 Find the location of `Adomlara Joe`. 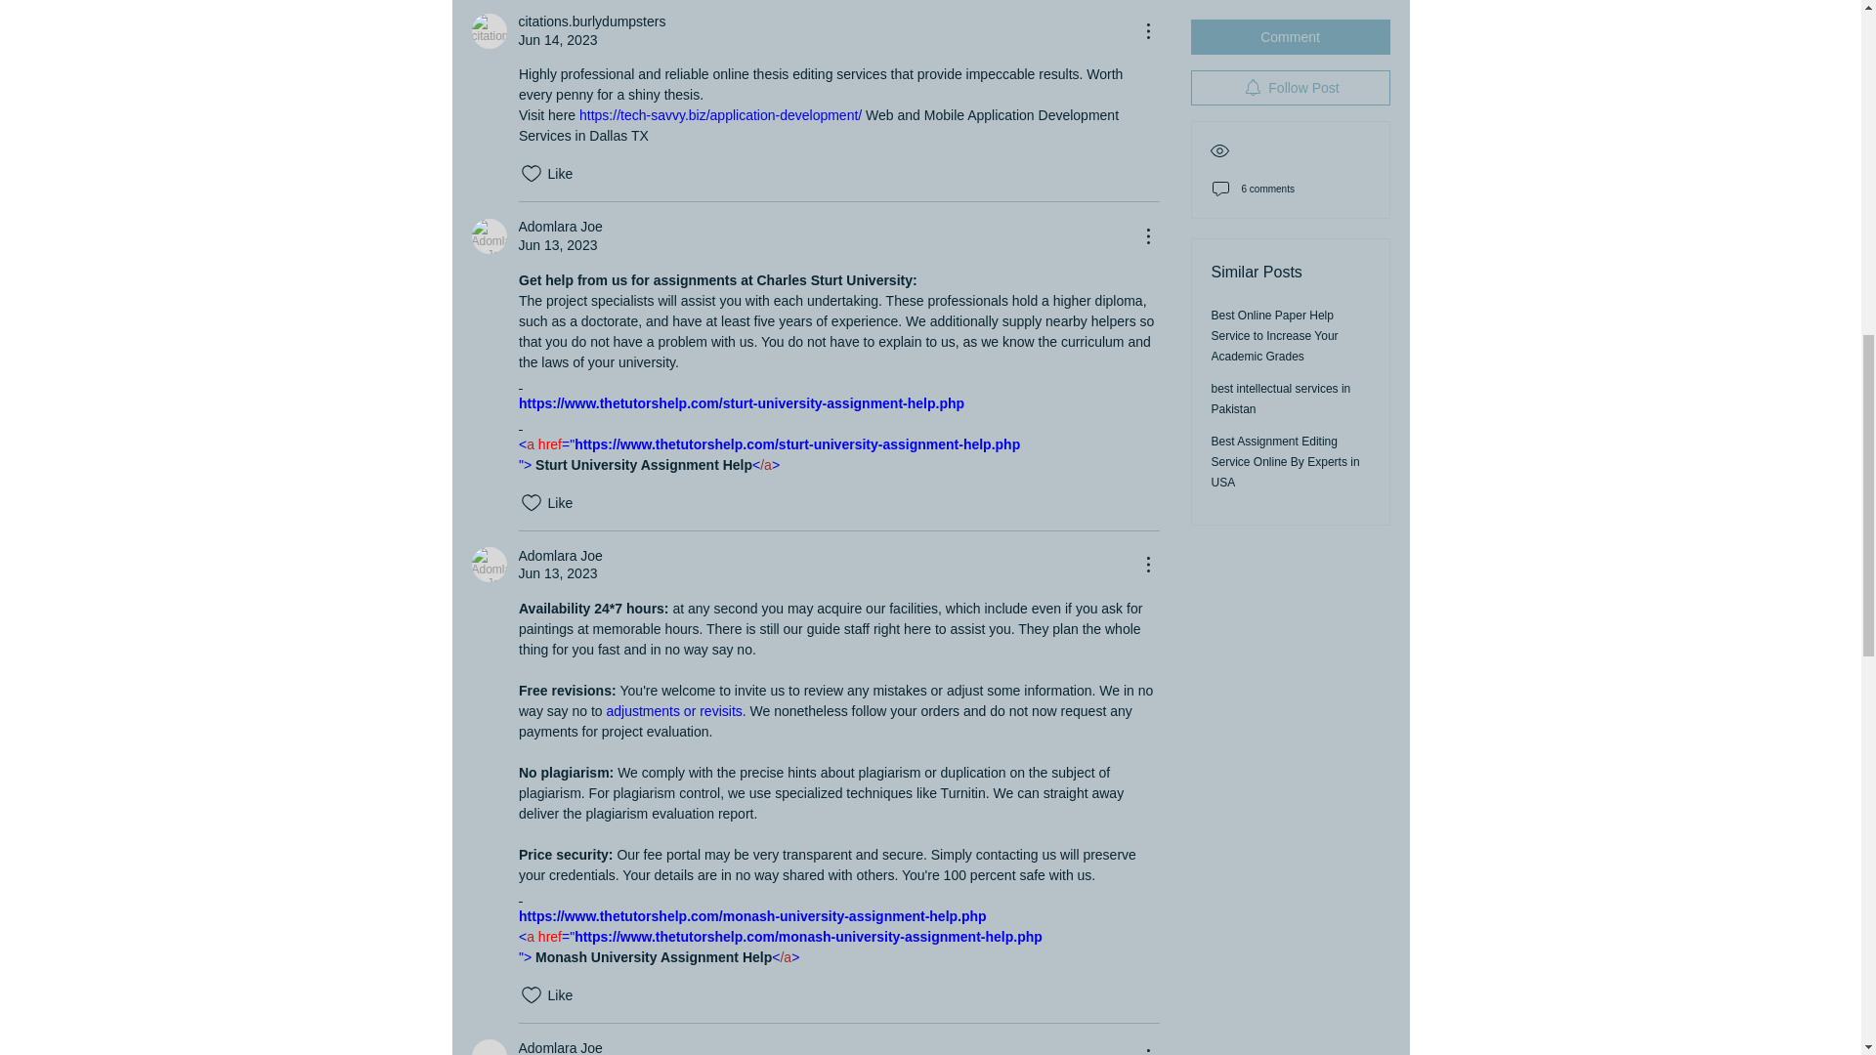

Adomlara Joe is located at coordinates (489, 236).